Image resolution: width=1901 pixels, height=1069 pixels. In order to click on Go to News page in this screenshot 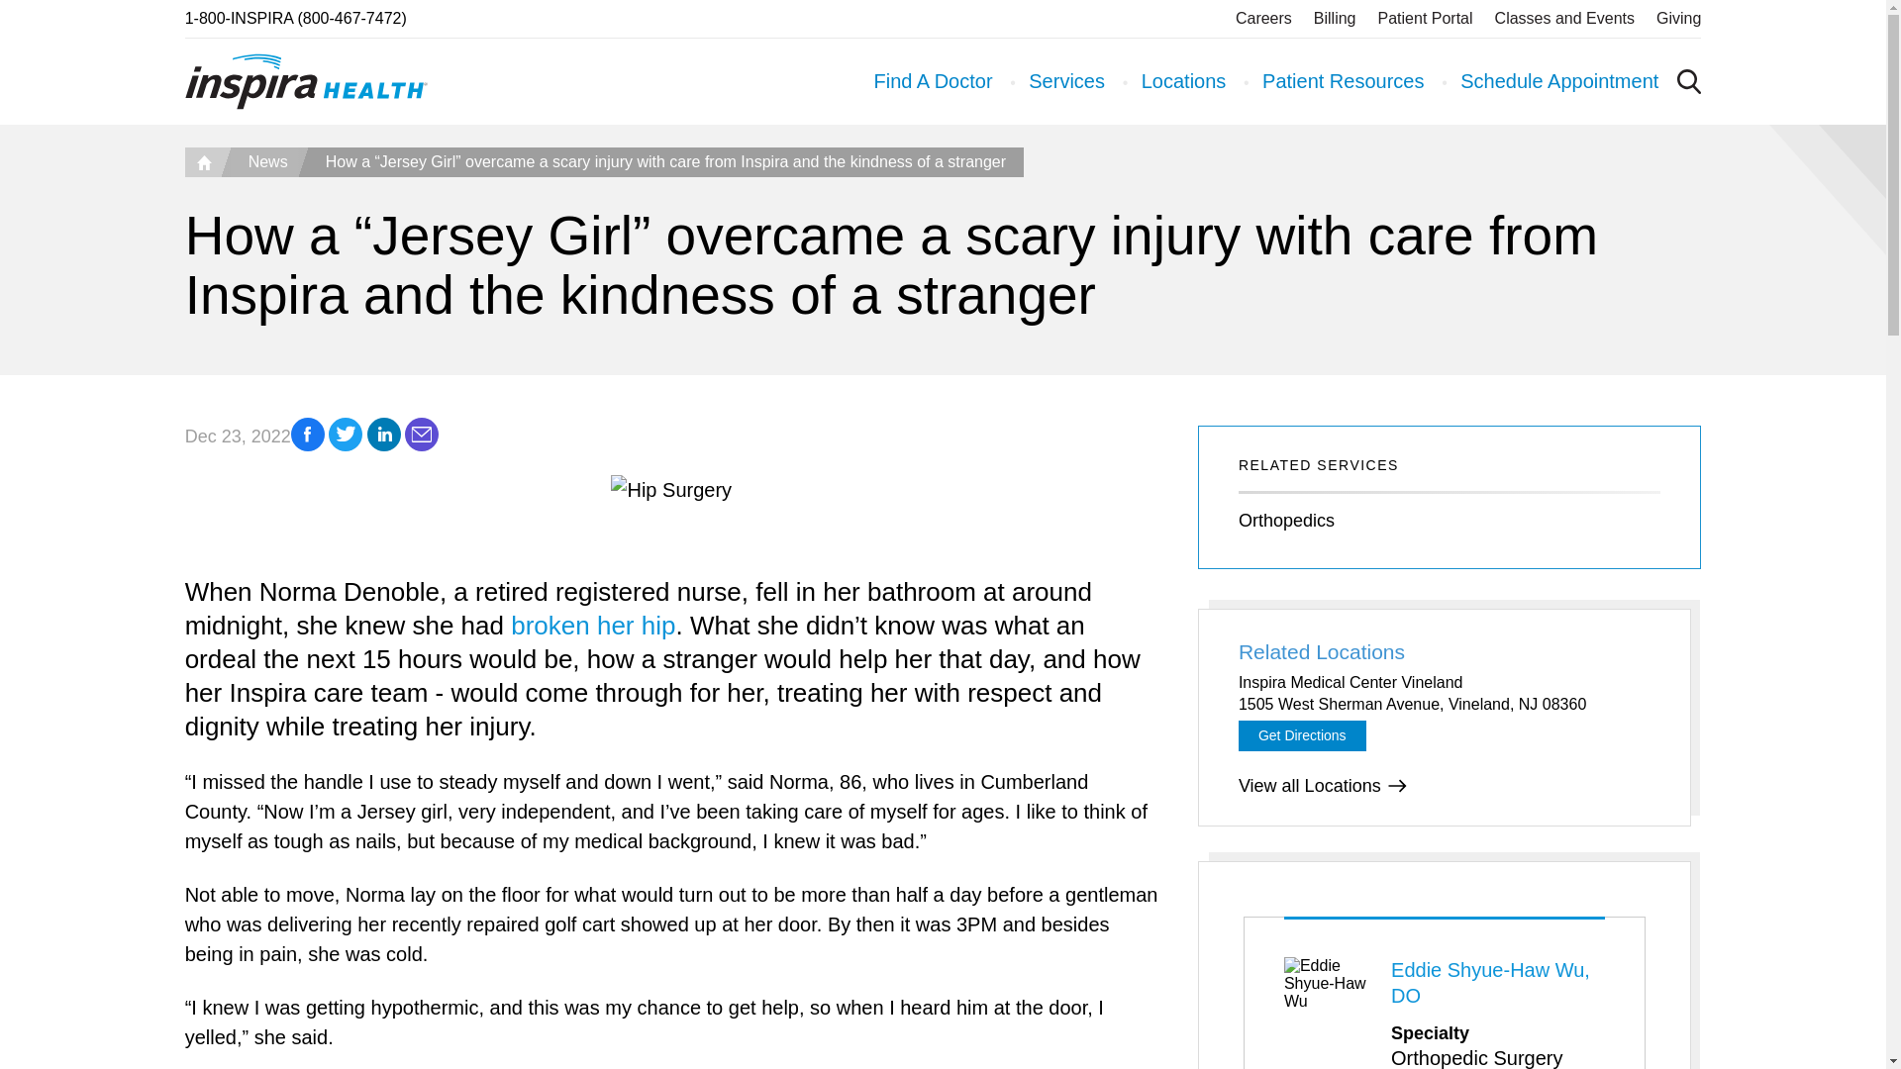, I will do `click(263, 162)`.